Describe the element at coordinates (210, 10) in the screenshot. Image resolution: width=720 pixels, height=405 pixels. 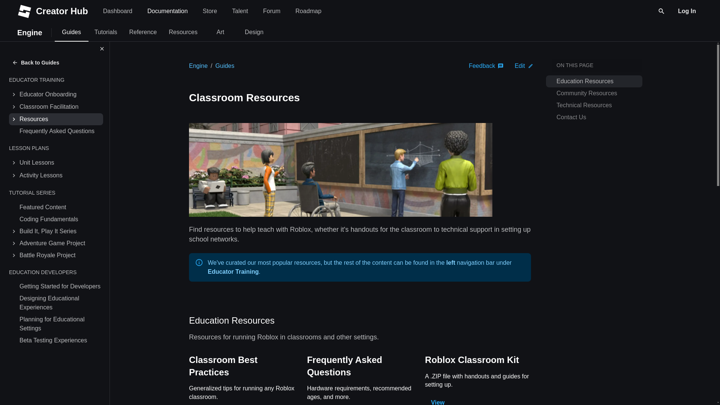
I see `Store` at that location.